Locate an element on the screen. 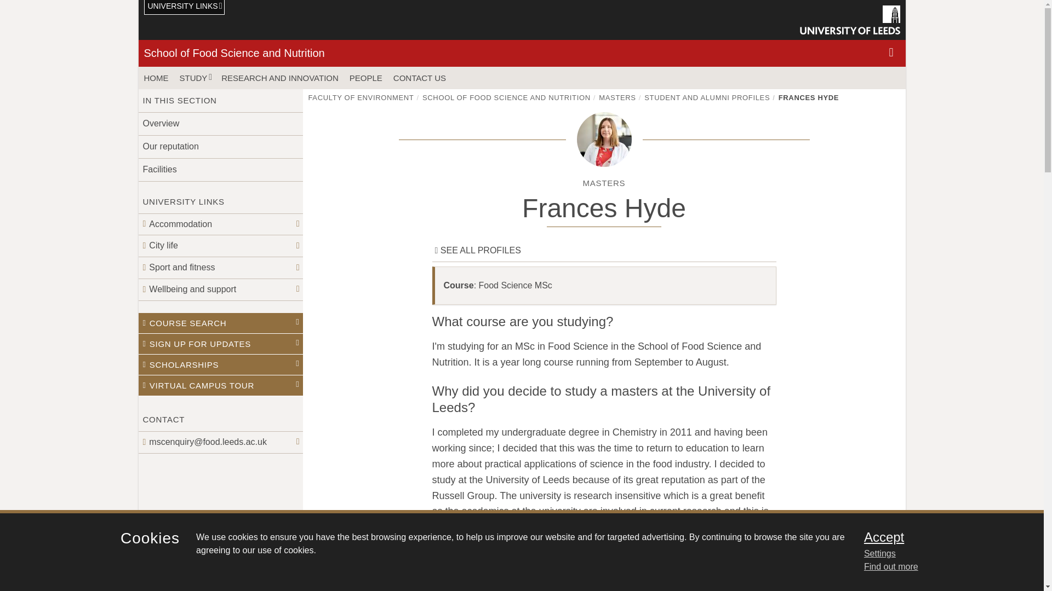 The width and height of the screenshot is (1052, 591). Settings is located at coordinates (939, 554).